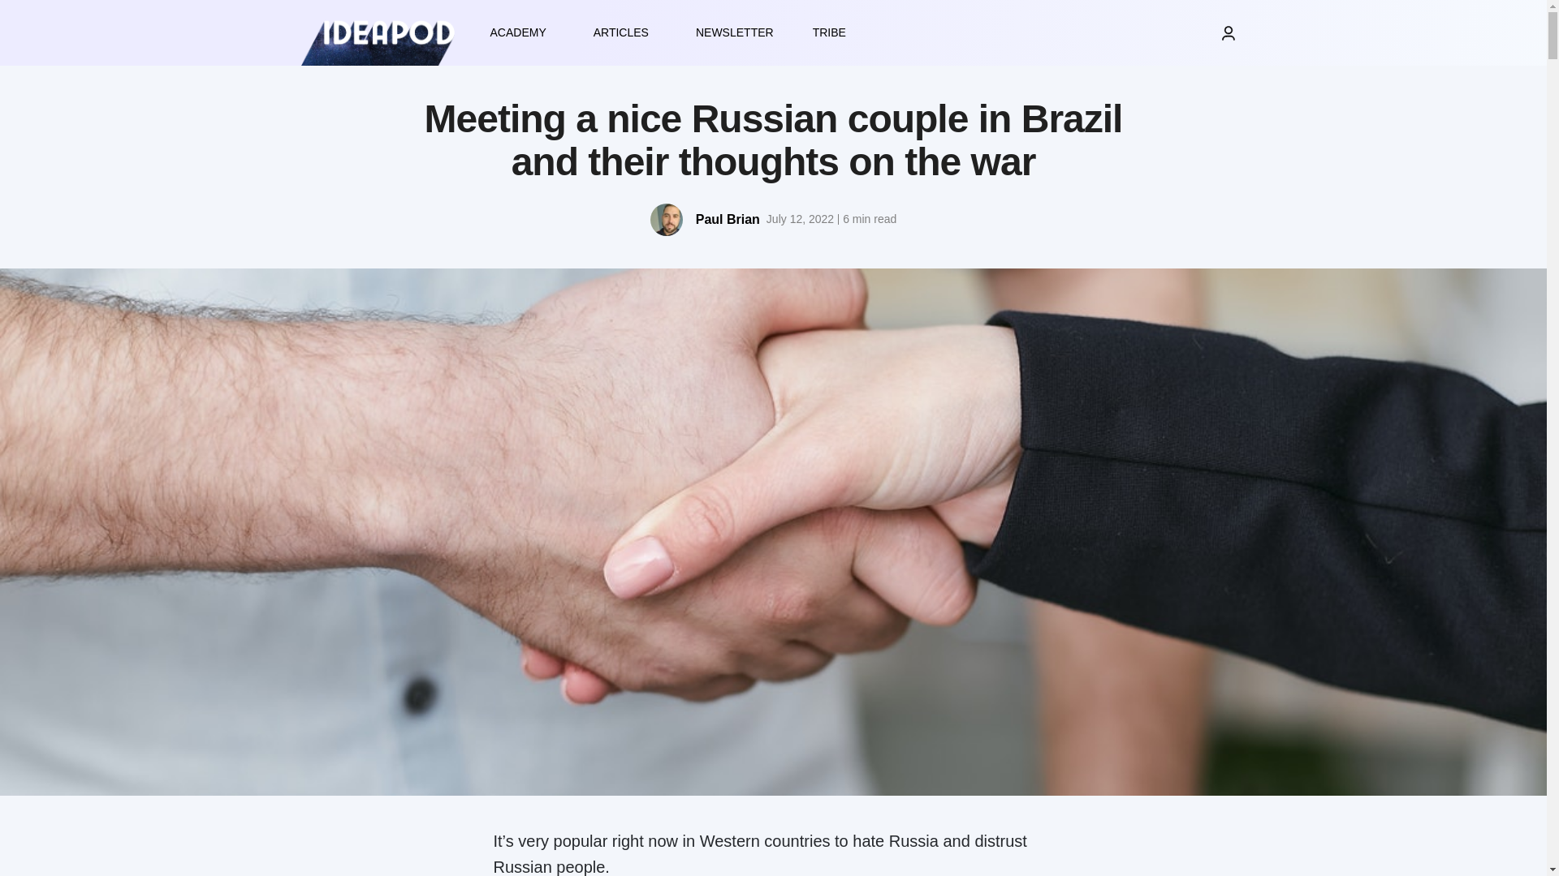 The height and width of the screenshot is (876, 1559). What do you see at coordinates (625, 32) in the screenshot?
I see `ARTICLES` at bounding box center [625, 32].